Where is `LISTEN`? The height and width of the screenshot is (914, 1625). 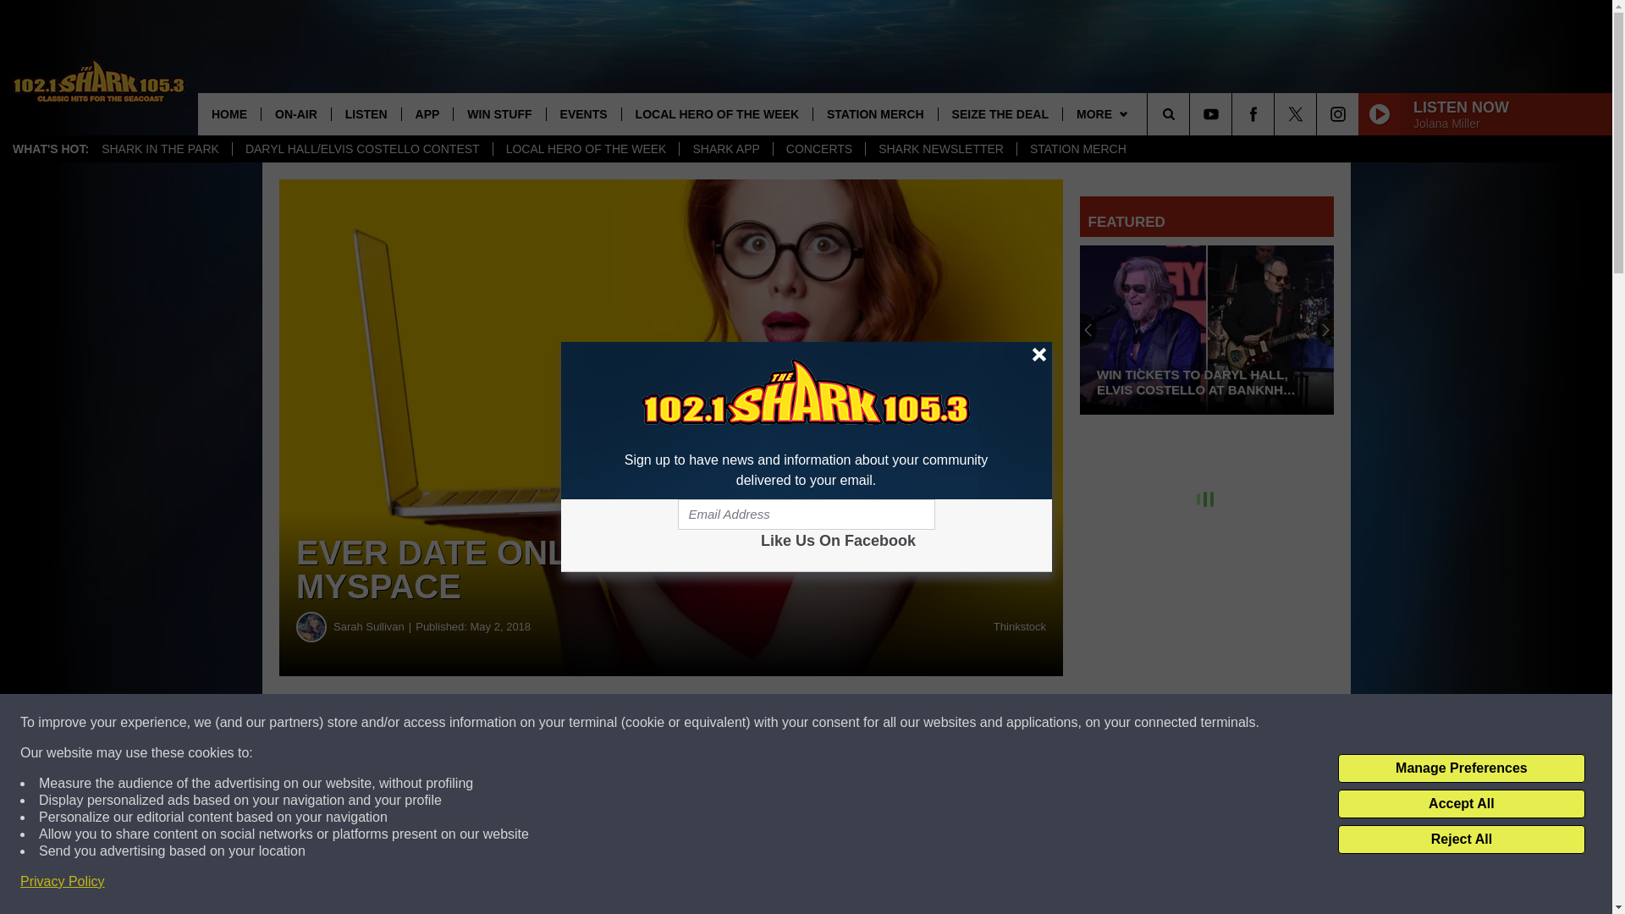 LISTEN is located at coordinates (366, 113).